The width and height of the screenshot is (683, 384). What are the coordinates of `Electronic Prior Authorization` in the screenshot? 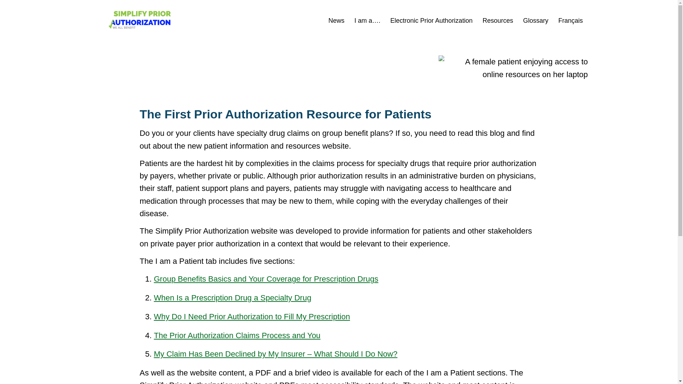 It's located at (431, 21).